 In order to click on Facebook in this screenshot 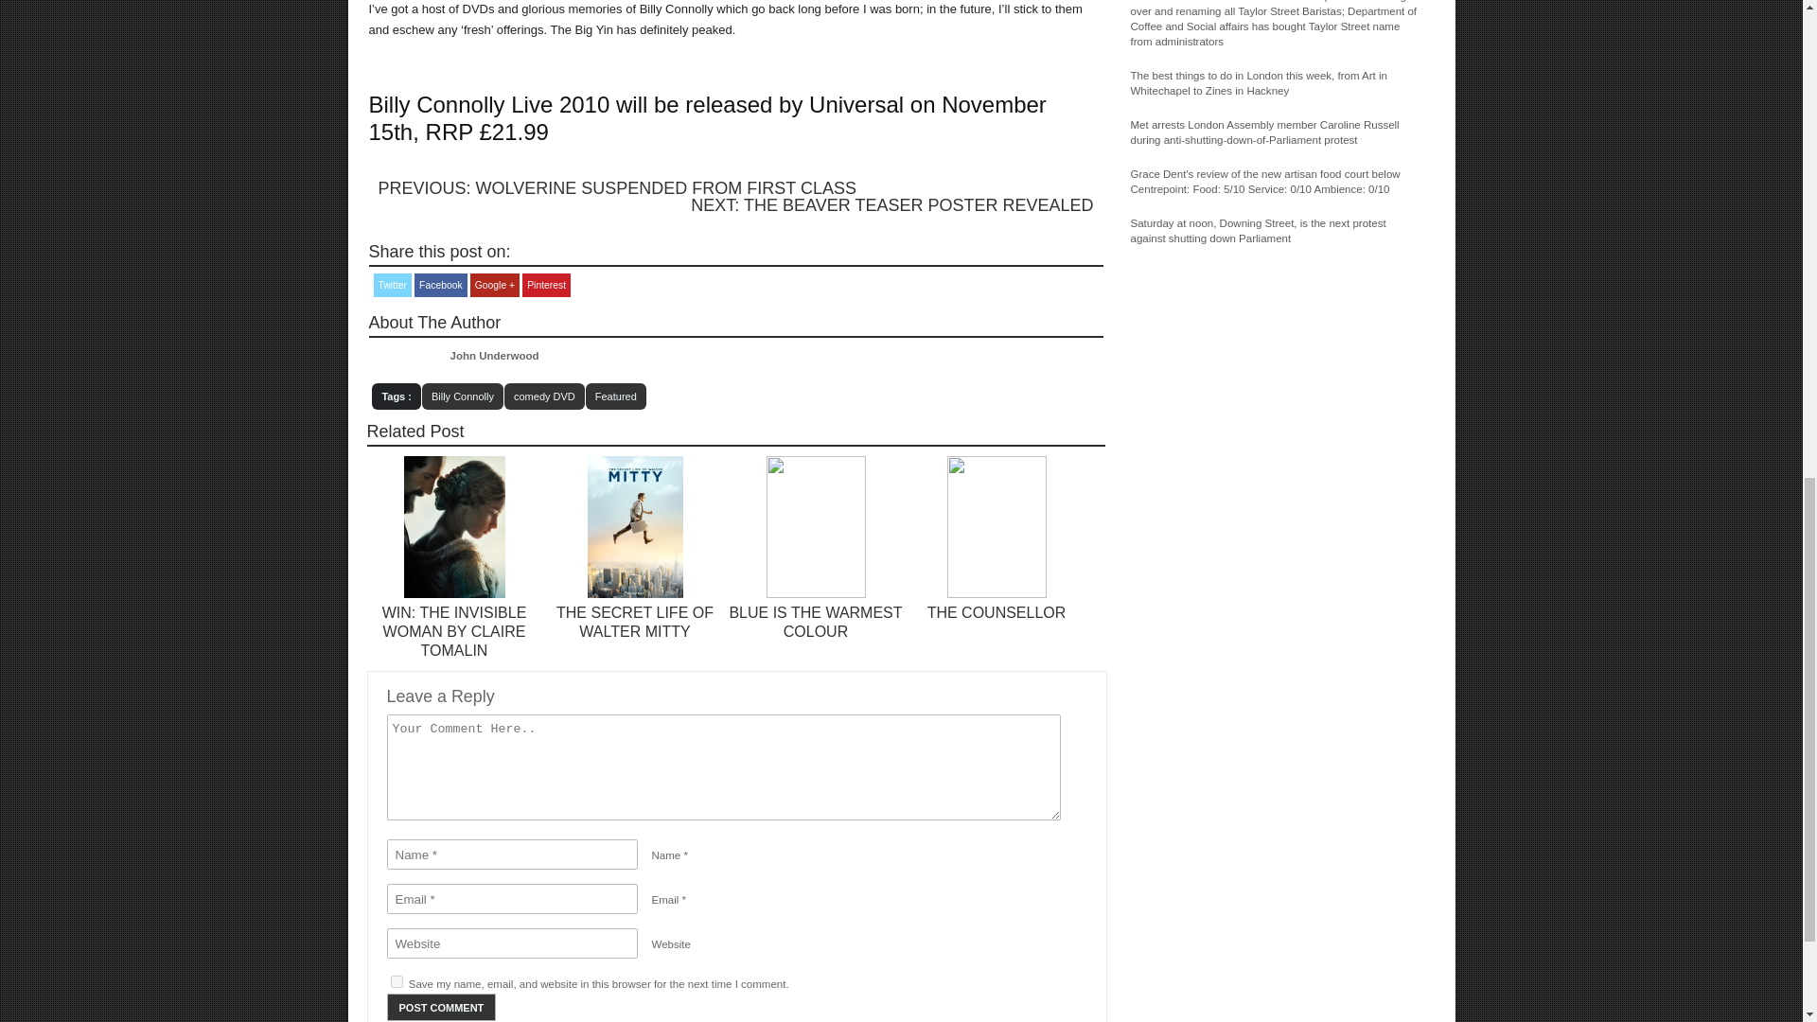, I will do `click(440, 286)`.